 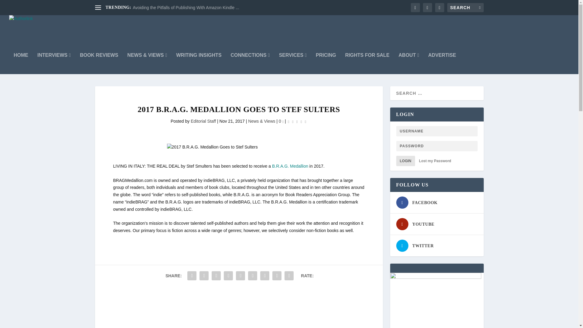 I want to click on Rating: 0.00, so click(x=297, y=121).